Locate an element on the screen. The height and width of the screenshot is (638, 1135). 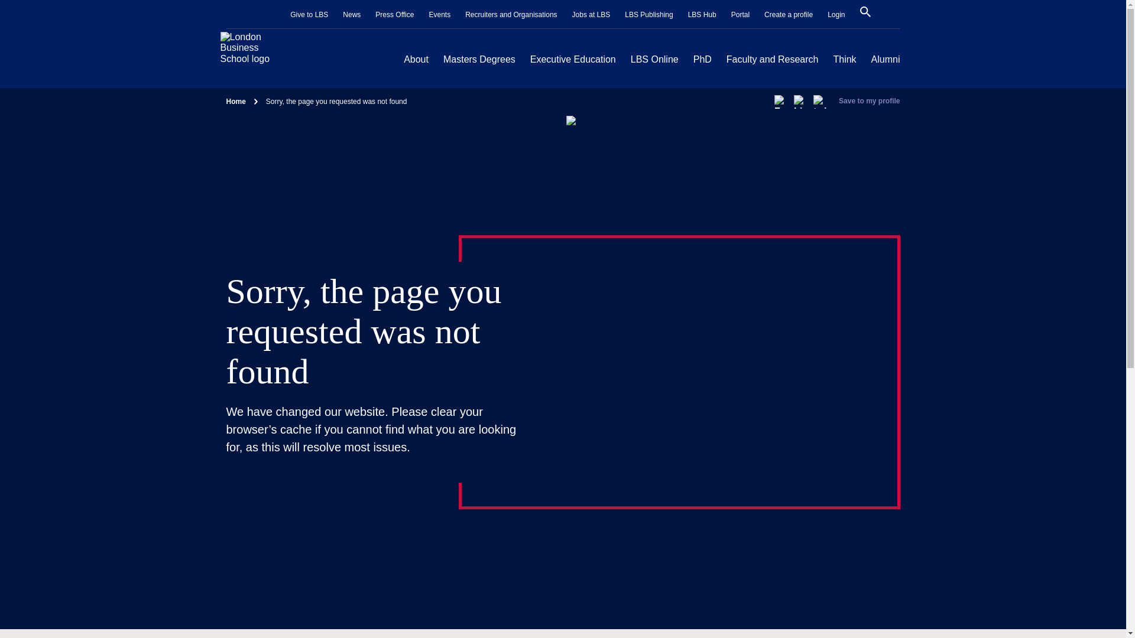
Recruiters and Organisations is located at coordinates (511, 15).